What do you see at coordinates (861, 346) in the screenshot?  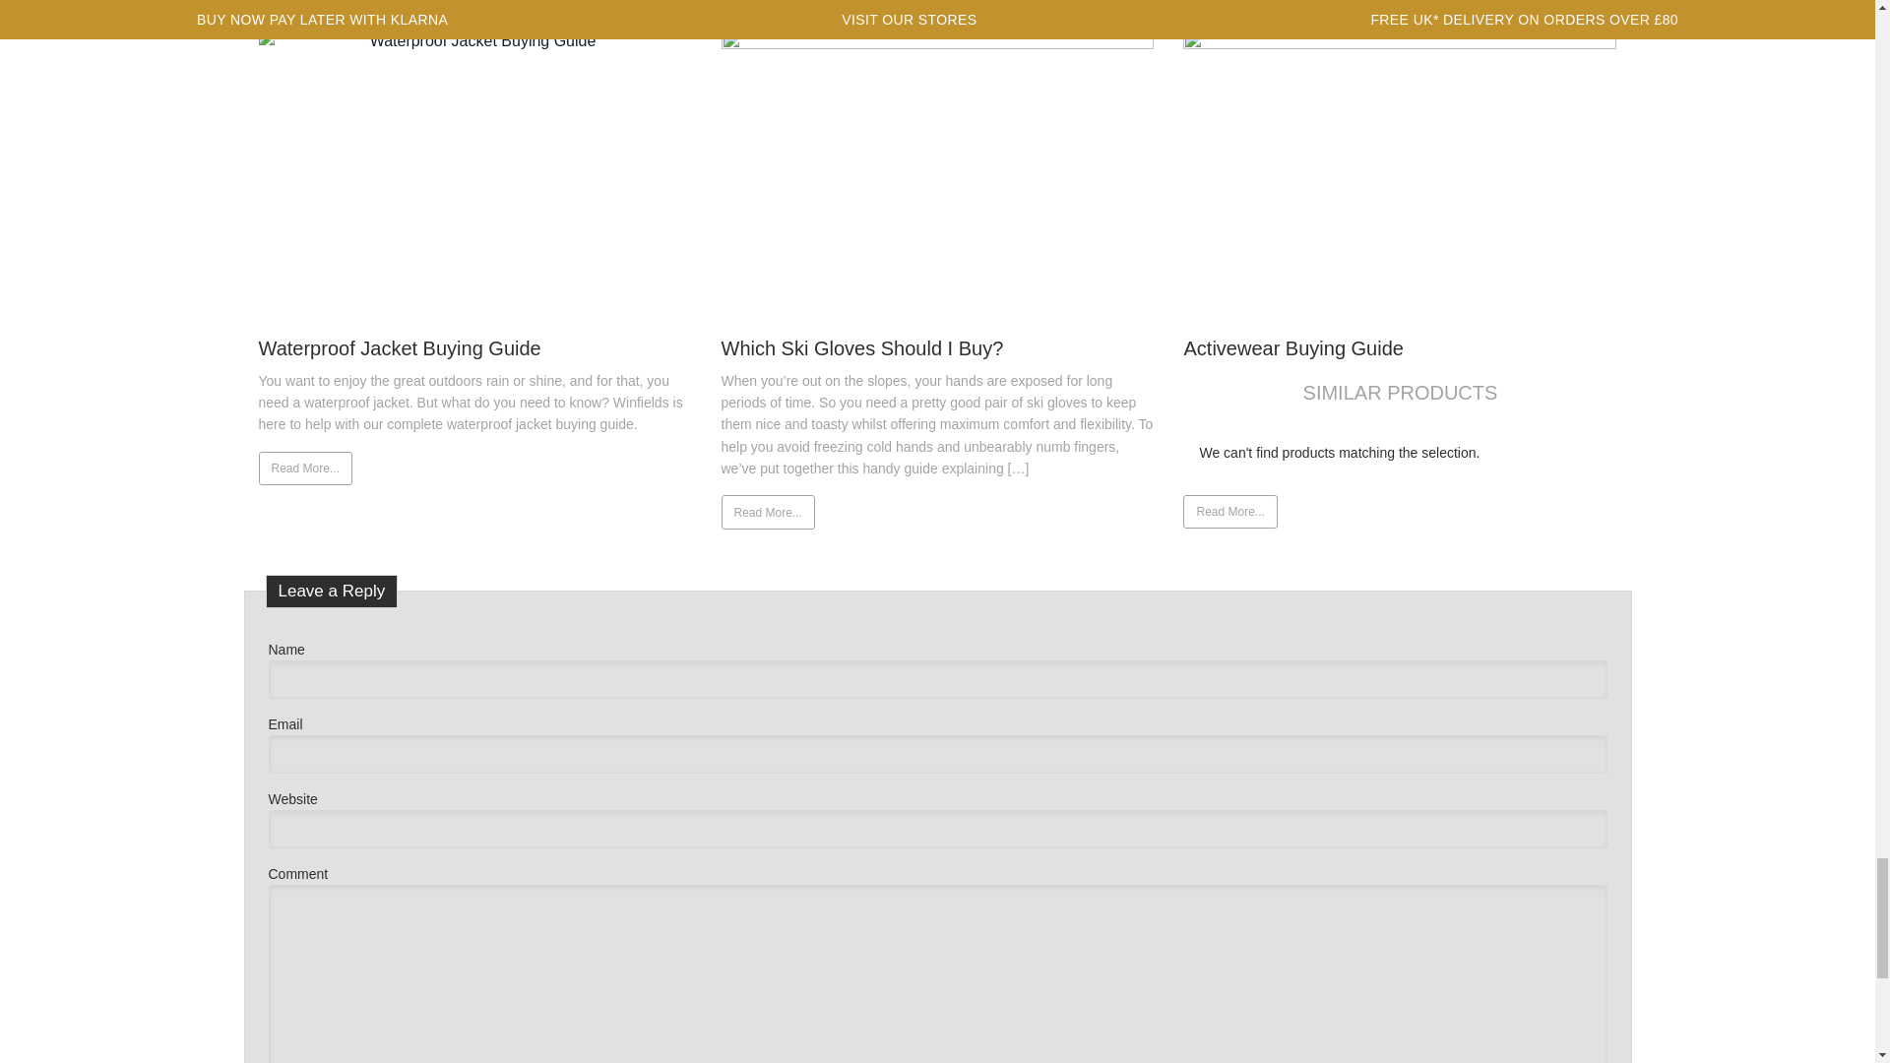 I see `Which Ski Gloves Should I Buy?` at bounding box center [861, 346].